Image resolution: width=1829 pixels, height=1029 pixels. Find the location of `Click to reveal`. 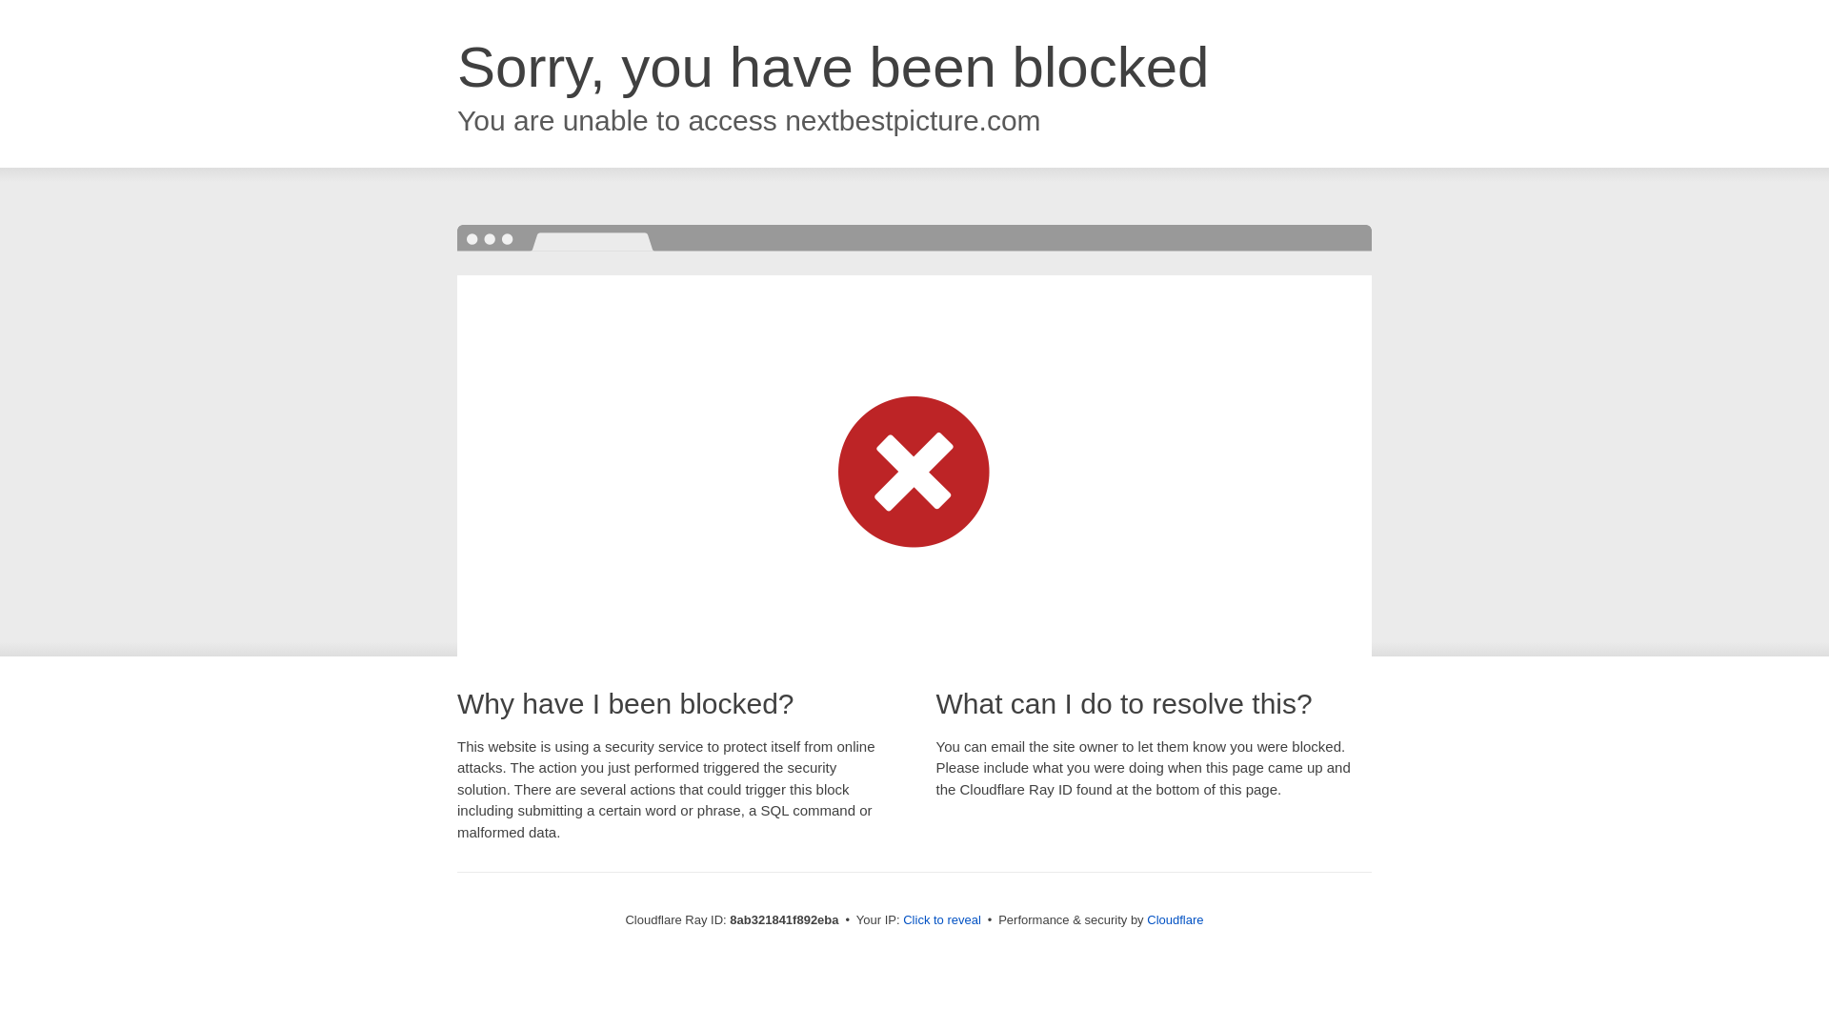

Click to reveal is located at coordinates (941, 920).